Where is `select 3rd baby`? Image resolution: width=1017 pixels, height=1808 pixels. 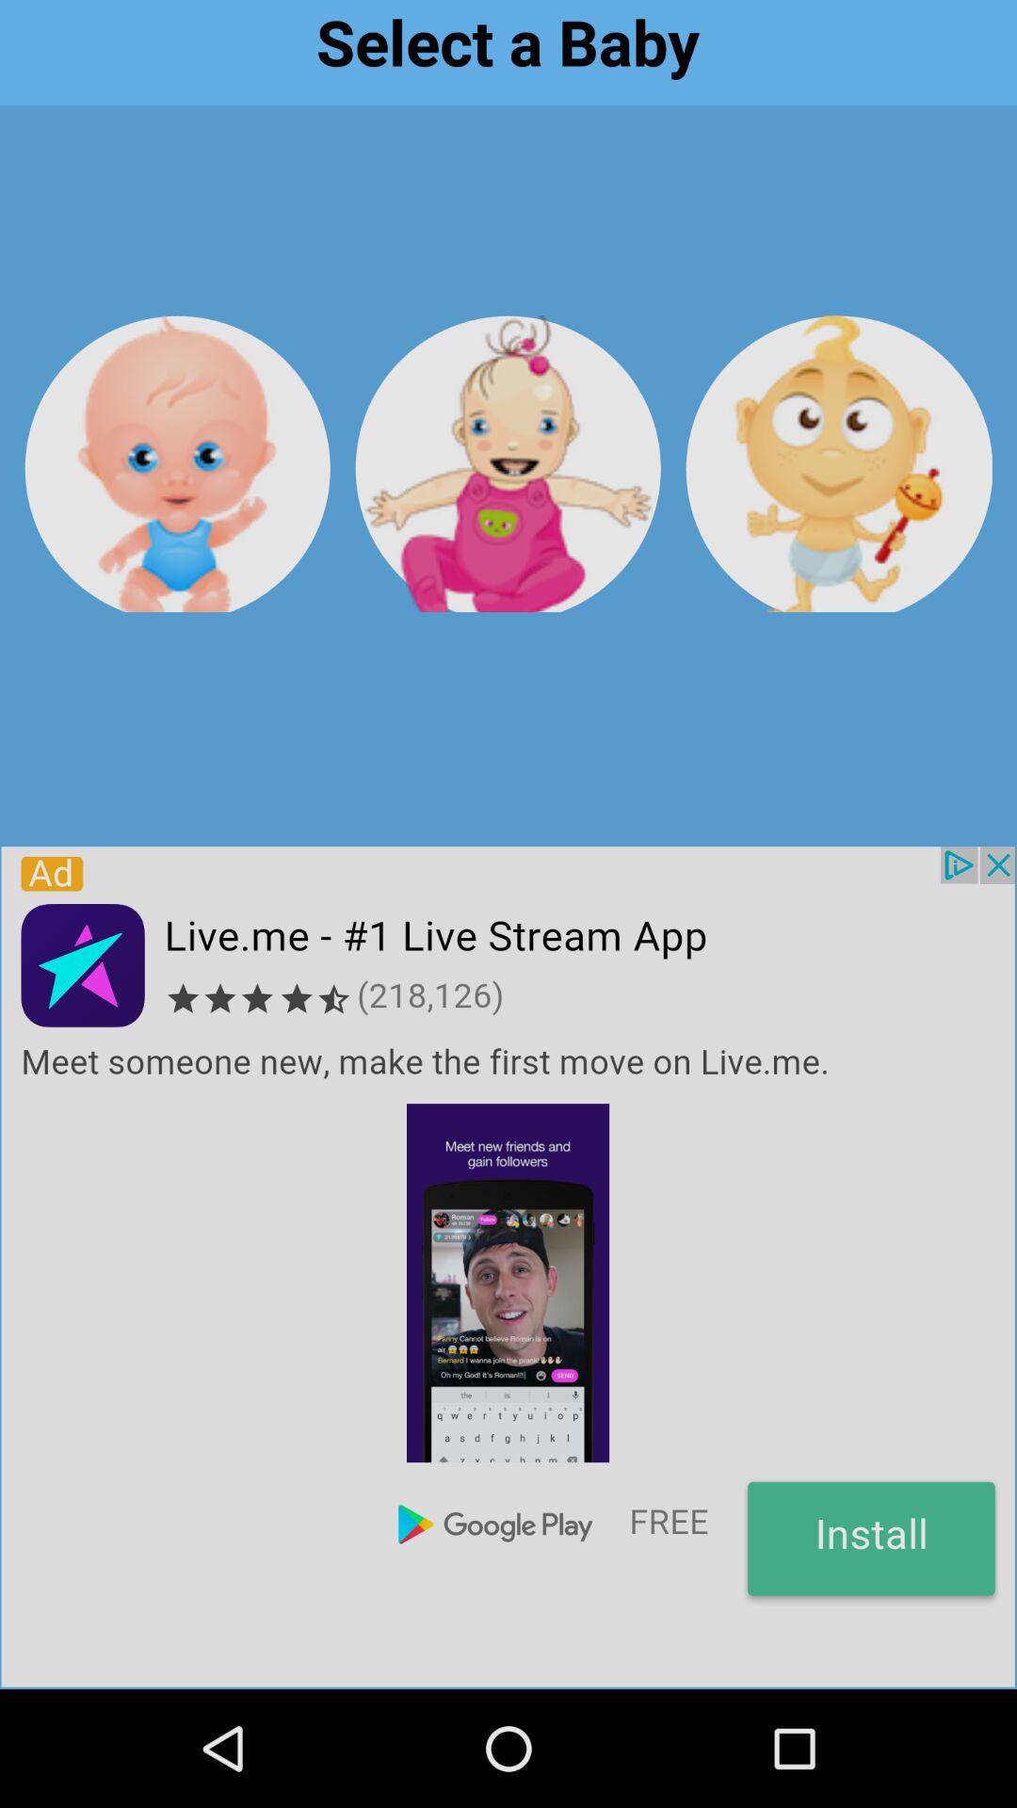
select 3rd baby is located at coordinates (838, 463).